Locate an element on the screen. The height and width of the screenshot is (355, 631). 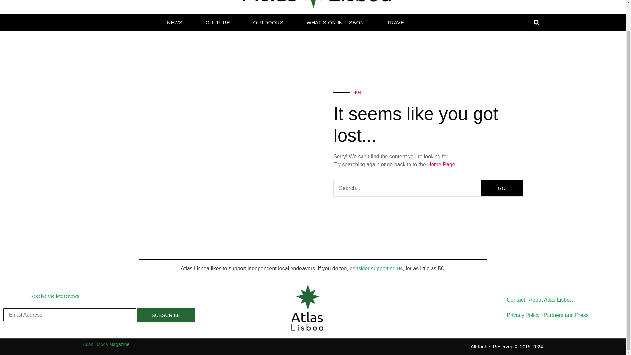
About Atlas Lisboa is located at coordinates (550, 300).